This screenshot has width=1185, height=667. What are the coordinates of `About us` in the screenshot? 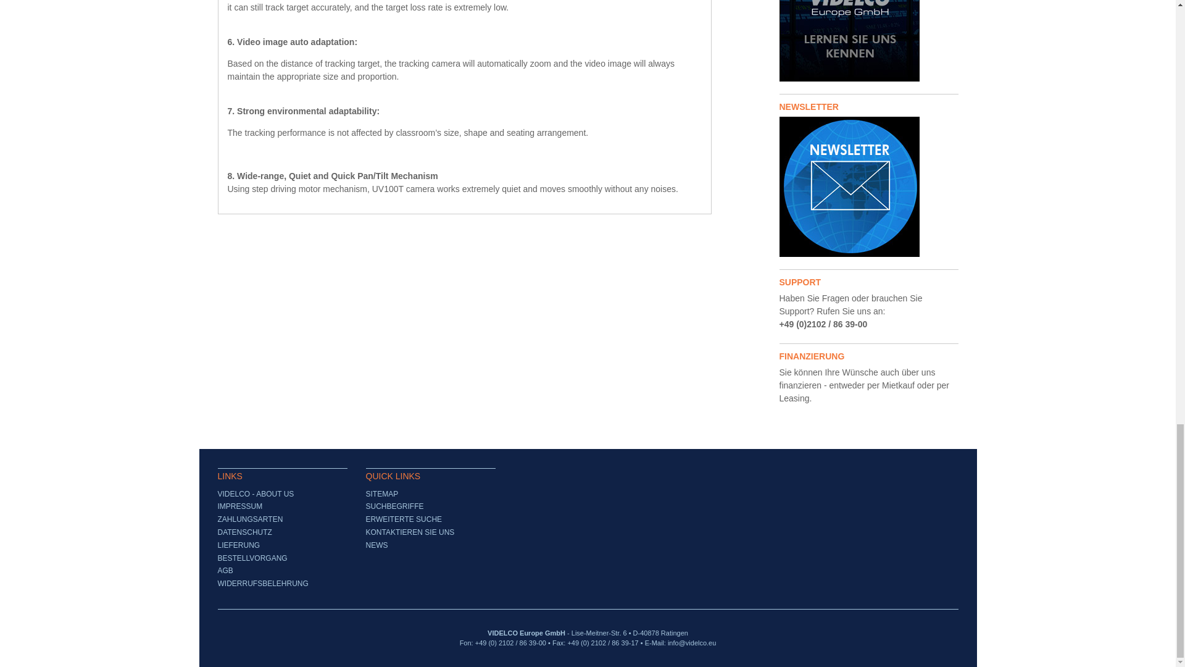 It's located at (868, 41).